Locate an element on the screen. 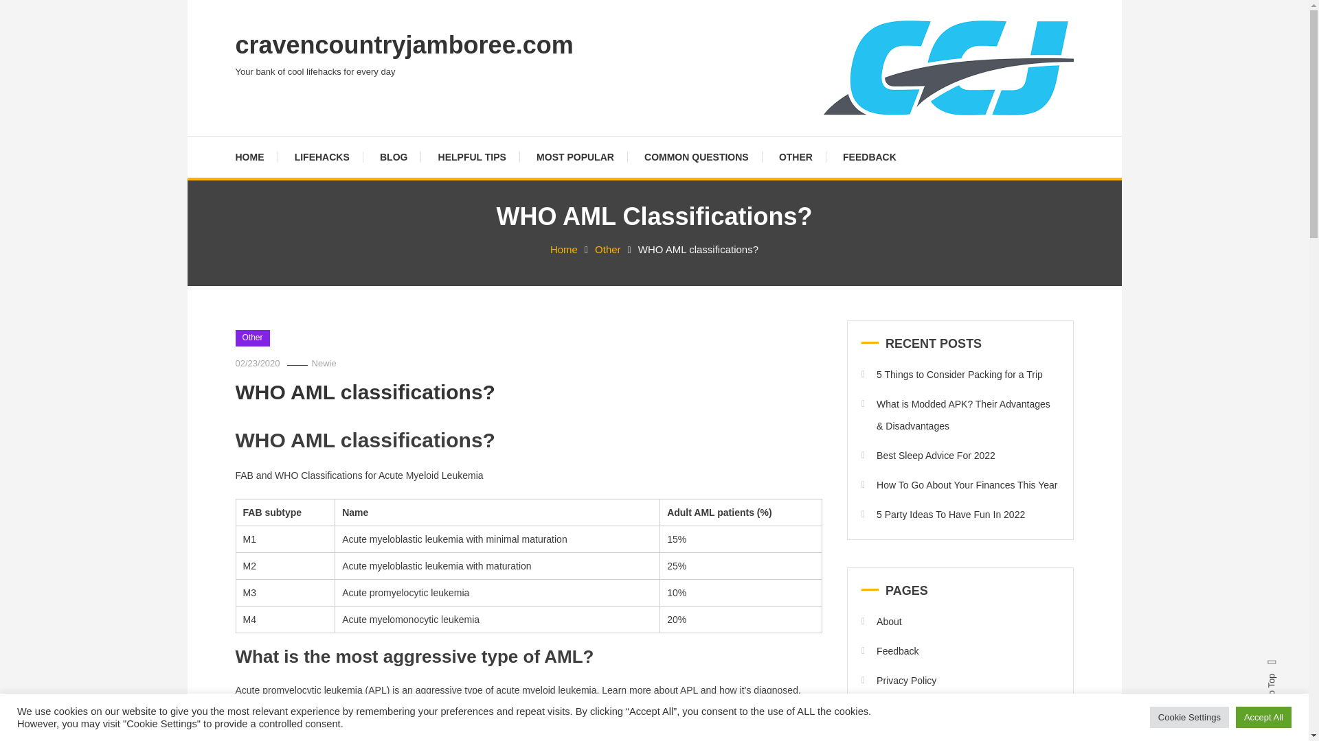 The height and width of the screenshot is (741, 1319). OTHER is located at coordinates (796, 156).